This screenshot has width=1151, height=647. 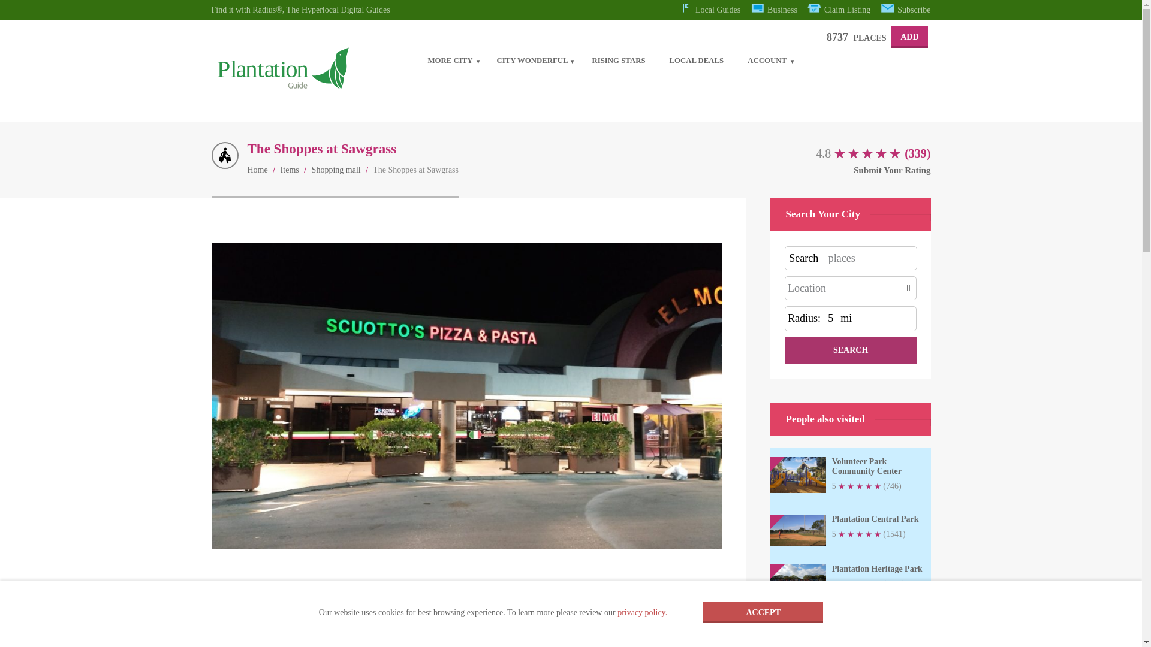 What do you see at coordinates (767, 58) in the screenshot?
I see `ACCOUNT` at bounding box center [767, 58].